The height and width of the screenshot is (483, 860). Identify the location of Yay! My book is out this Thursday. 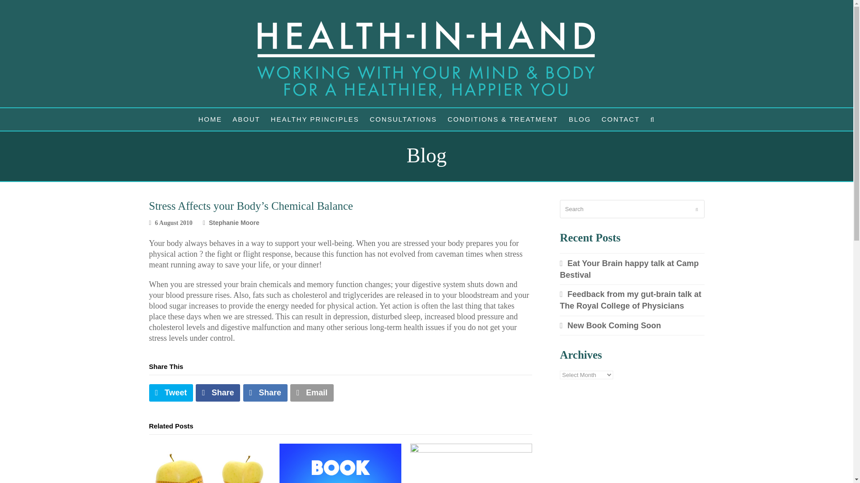
(340, 463).